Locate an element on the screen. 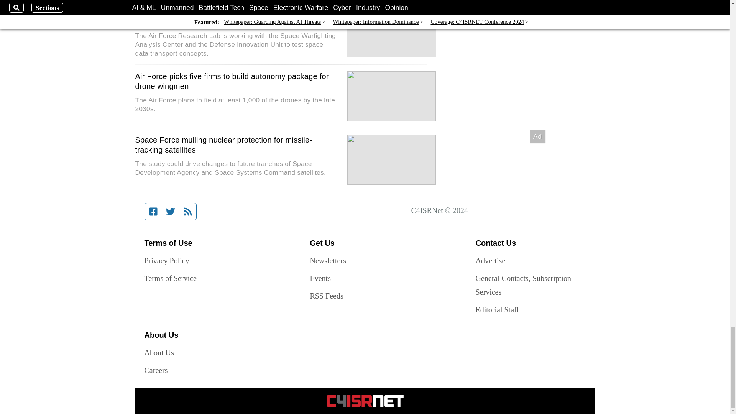  Twitter feed is located at coordinates (170, 212).